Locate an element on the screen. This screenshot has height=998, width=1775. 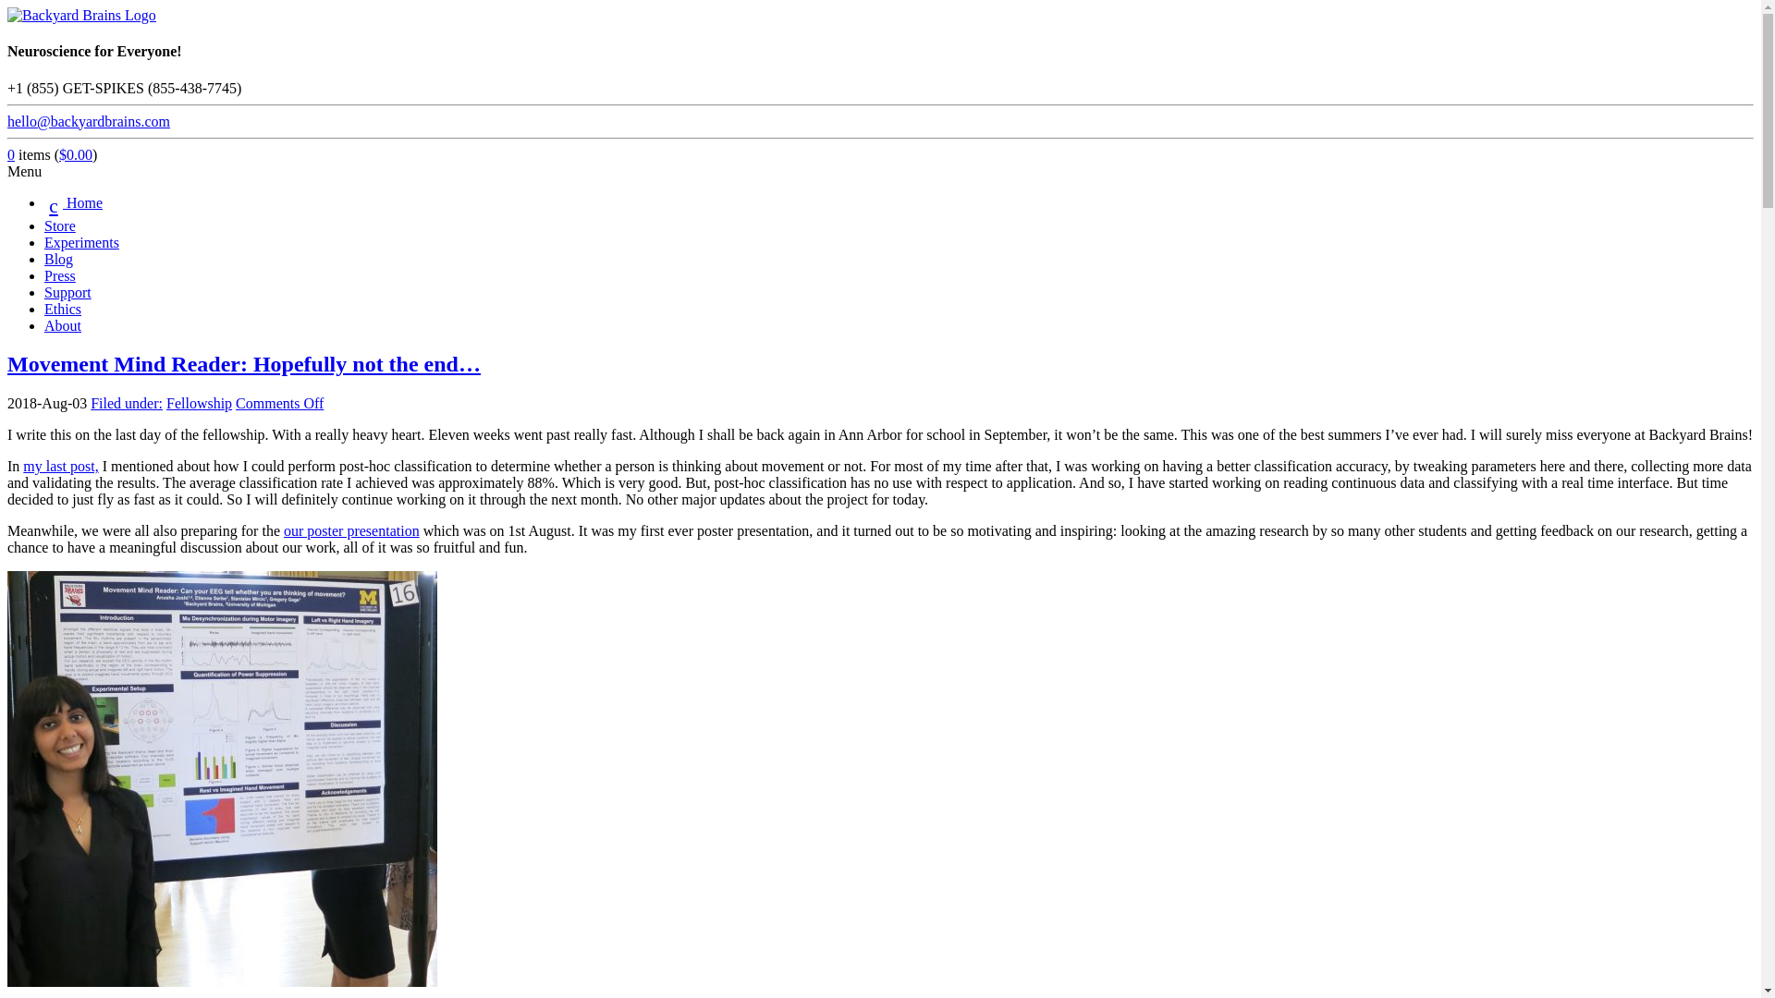
Press is located at coordinates (60, 275).